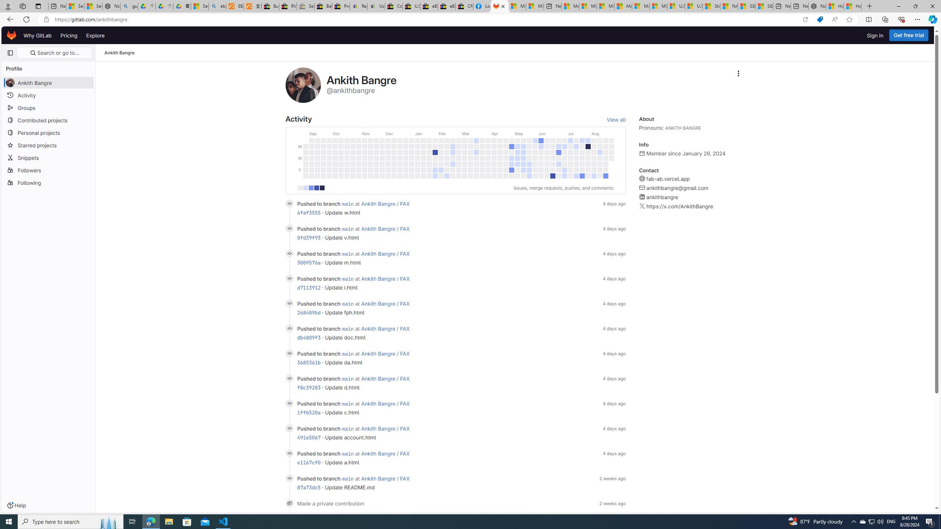 Image resolution: width=941 pixels, height=529 pixels. Describe the element at coordinates (49, 120) in the screenshot. I see `Contributed projects` at that location.